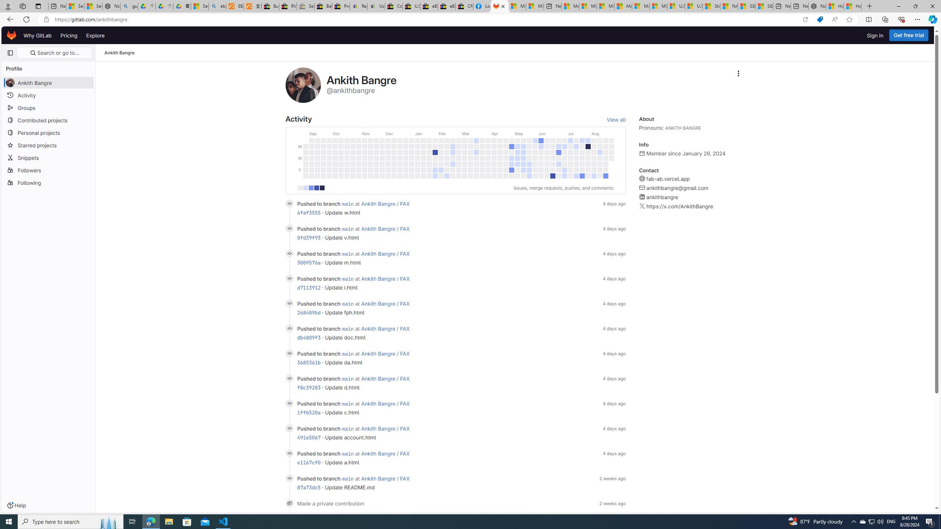 Image resolution: width=941 pixels, height=529 pixels. Describe the element at coordinates (49, 120) in the screenshot. I see `Contributed projects` at that location.